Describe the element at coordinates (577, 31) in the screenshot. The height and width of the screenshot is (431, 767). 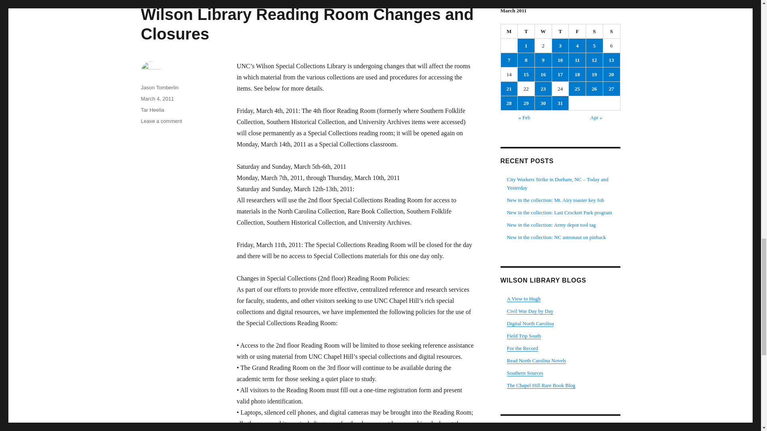
I see `Friday` at that location.